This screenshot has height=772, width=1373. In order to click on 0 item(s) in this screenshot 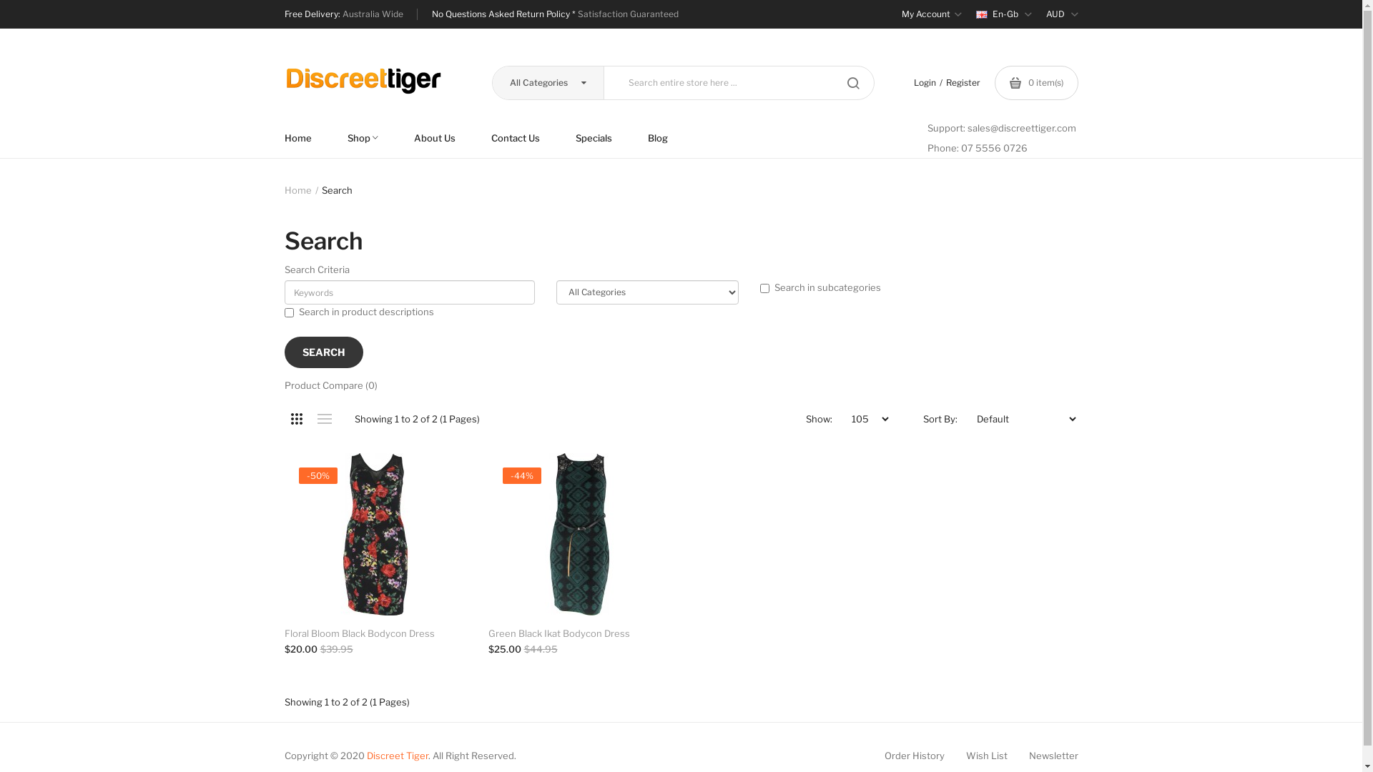, I will do `click(1035, 83)`.